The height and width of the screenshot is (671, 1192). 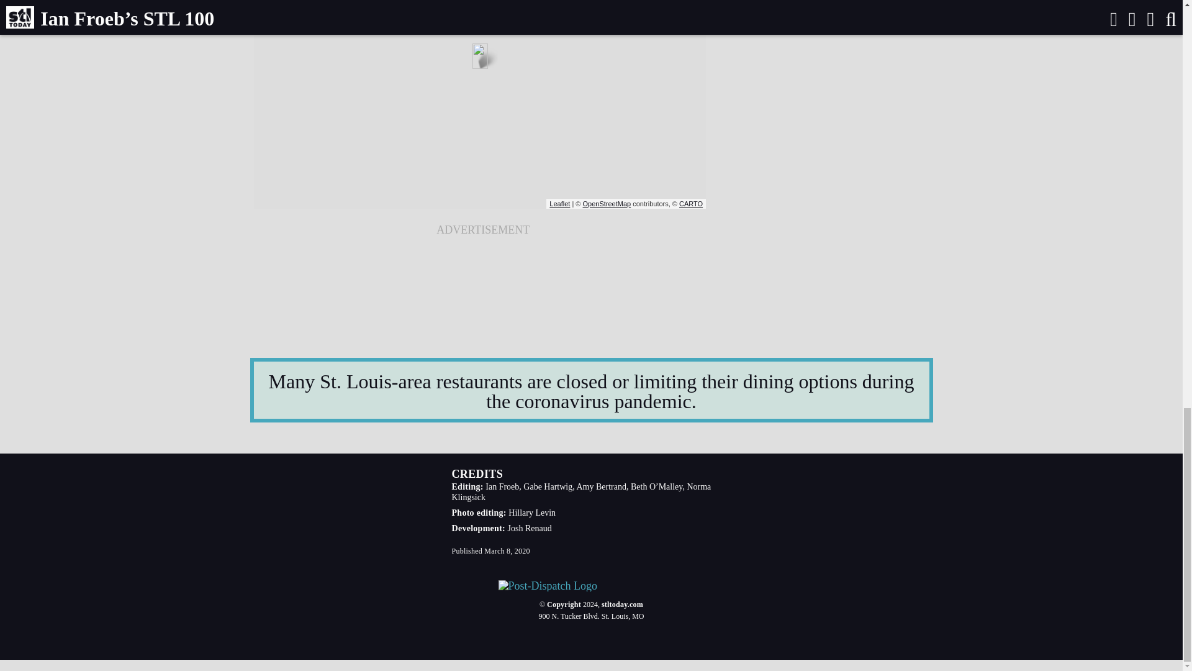 I want to click on CARTO, so click(x=691, y=203).